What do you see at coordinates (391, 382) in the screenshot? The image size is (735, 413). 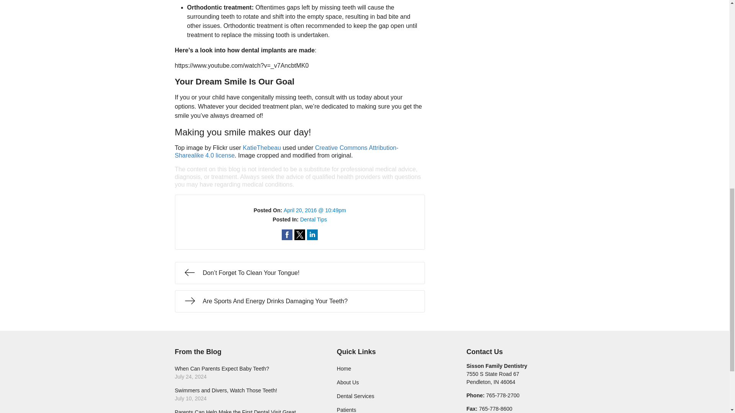 I see `Share on LinkedIn` at bounding box center [391, 382].